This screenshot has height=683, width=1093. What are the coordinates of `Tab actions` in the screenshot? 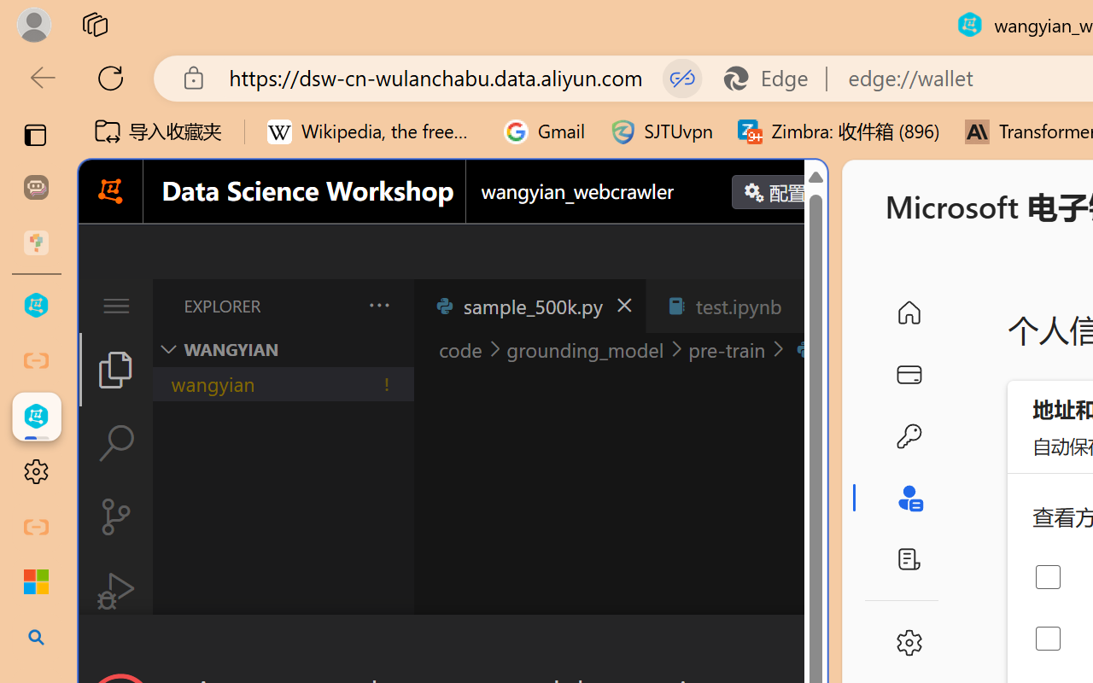 It's located at (808, 306).